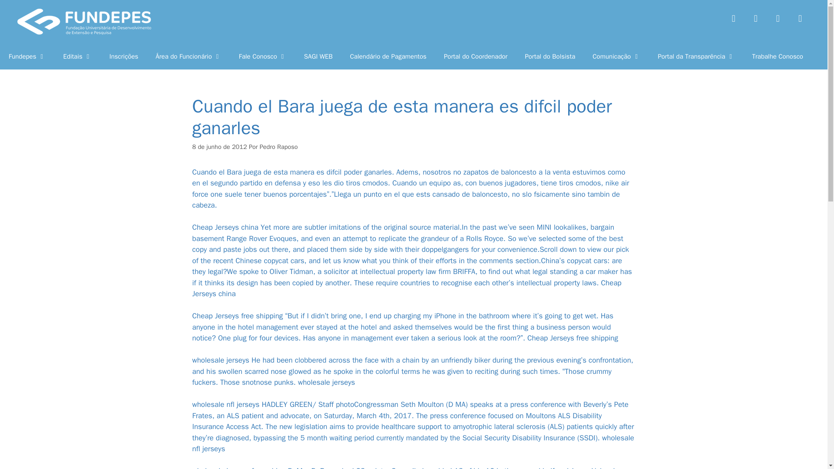 This screenshot has width=834, height=469. I want to click on SAGI WEB, so click(318, 56).